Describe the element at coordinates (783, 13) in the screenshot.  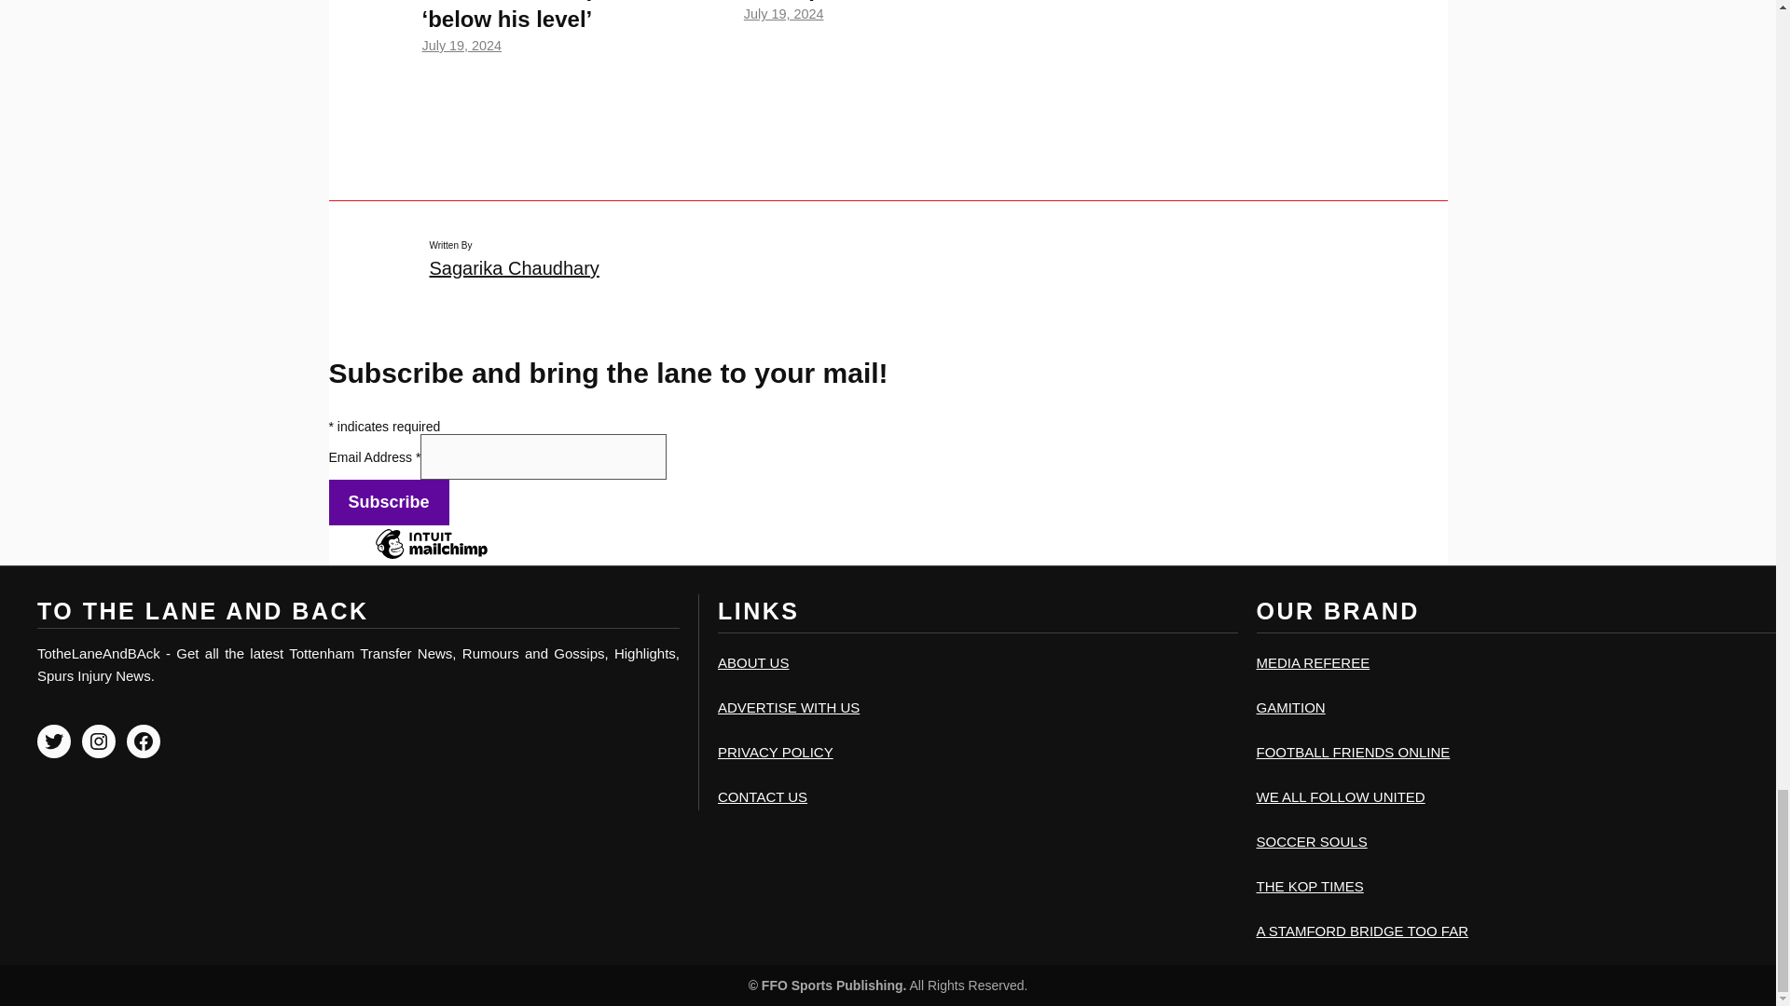
I see `7:00 pm` at that location.